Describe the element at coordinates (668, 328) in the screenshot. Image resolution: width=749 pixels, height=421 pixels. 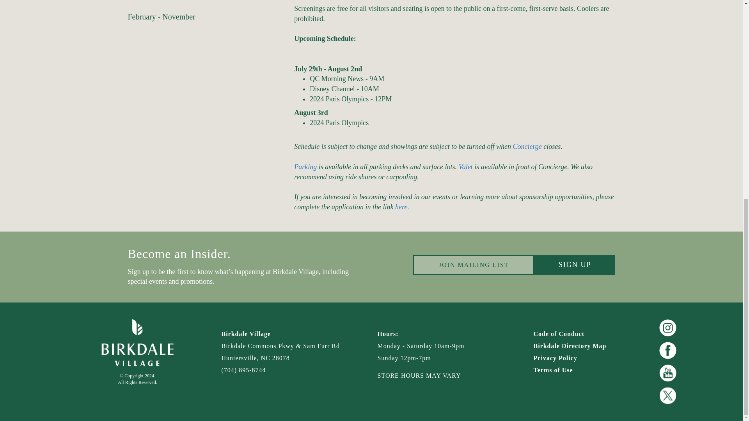
I see `Instagram` at that location.